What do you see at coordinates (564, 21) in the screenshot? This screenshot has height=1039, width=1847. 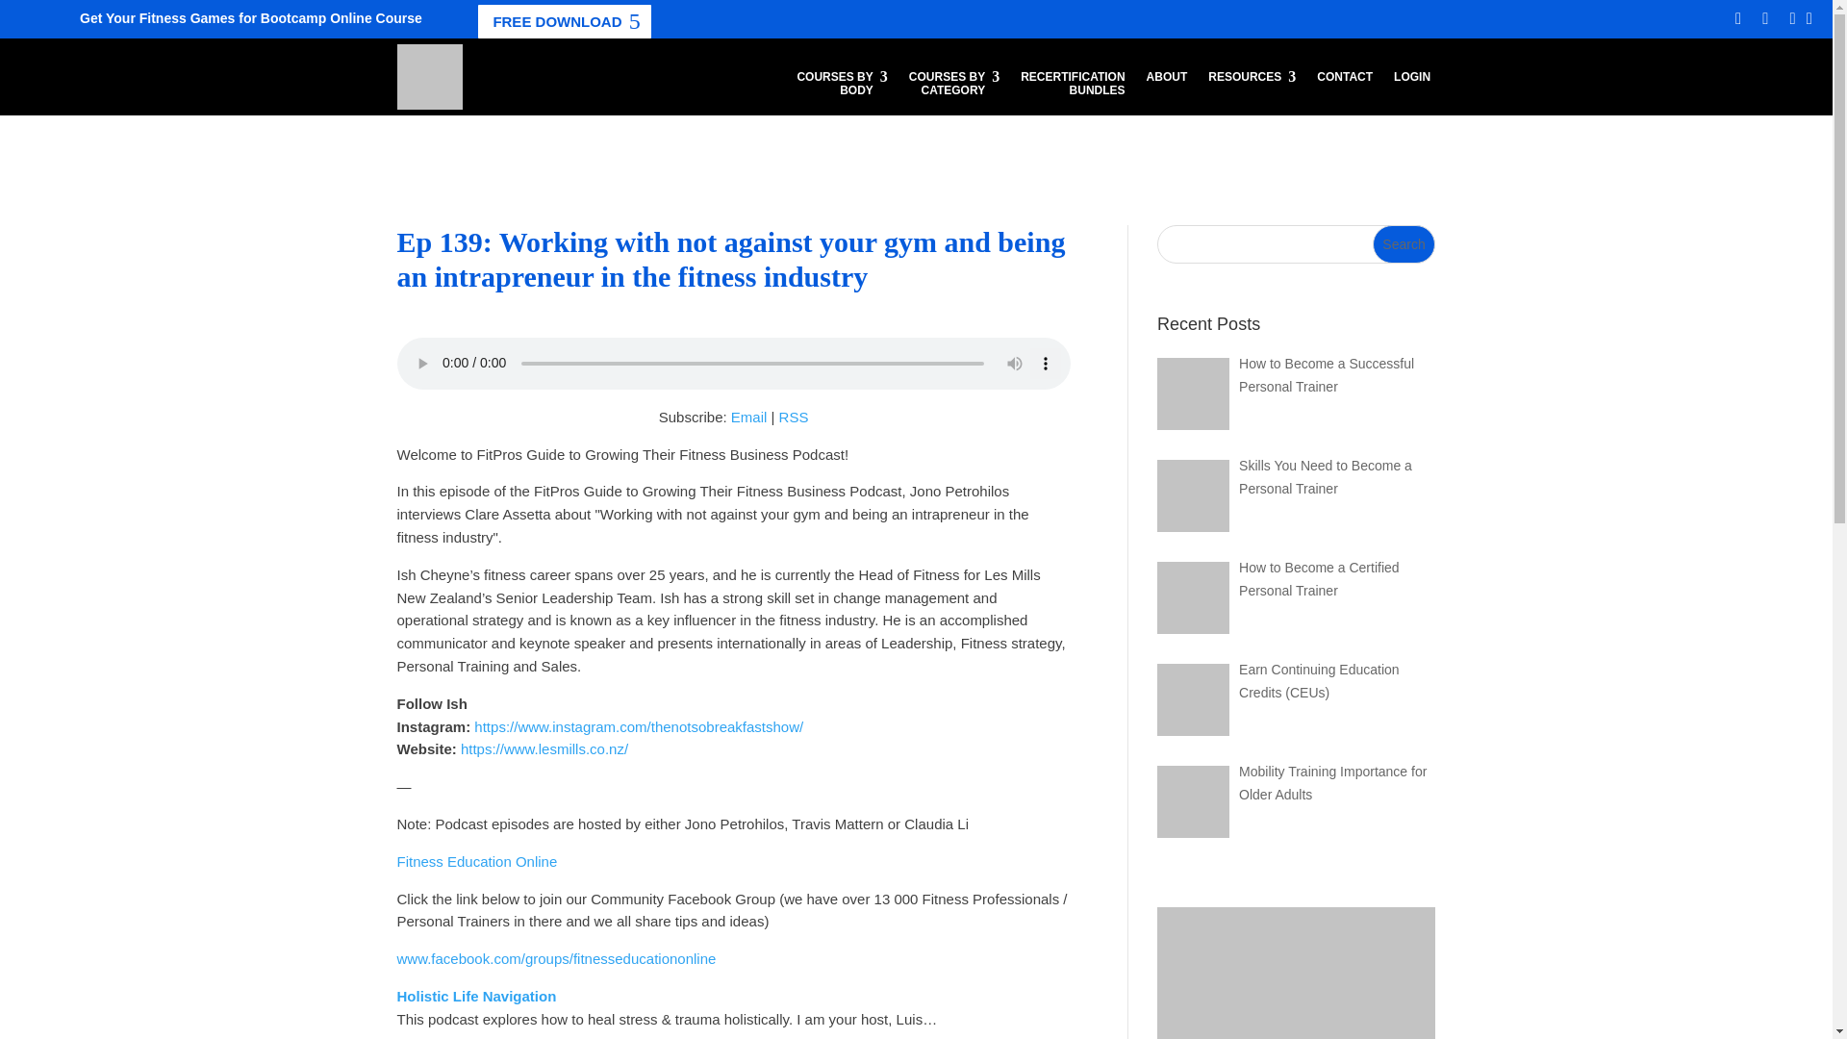 I see `Subscribe via RSS` at bounding box center [564, 21].